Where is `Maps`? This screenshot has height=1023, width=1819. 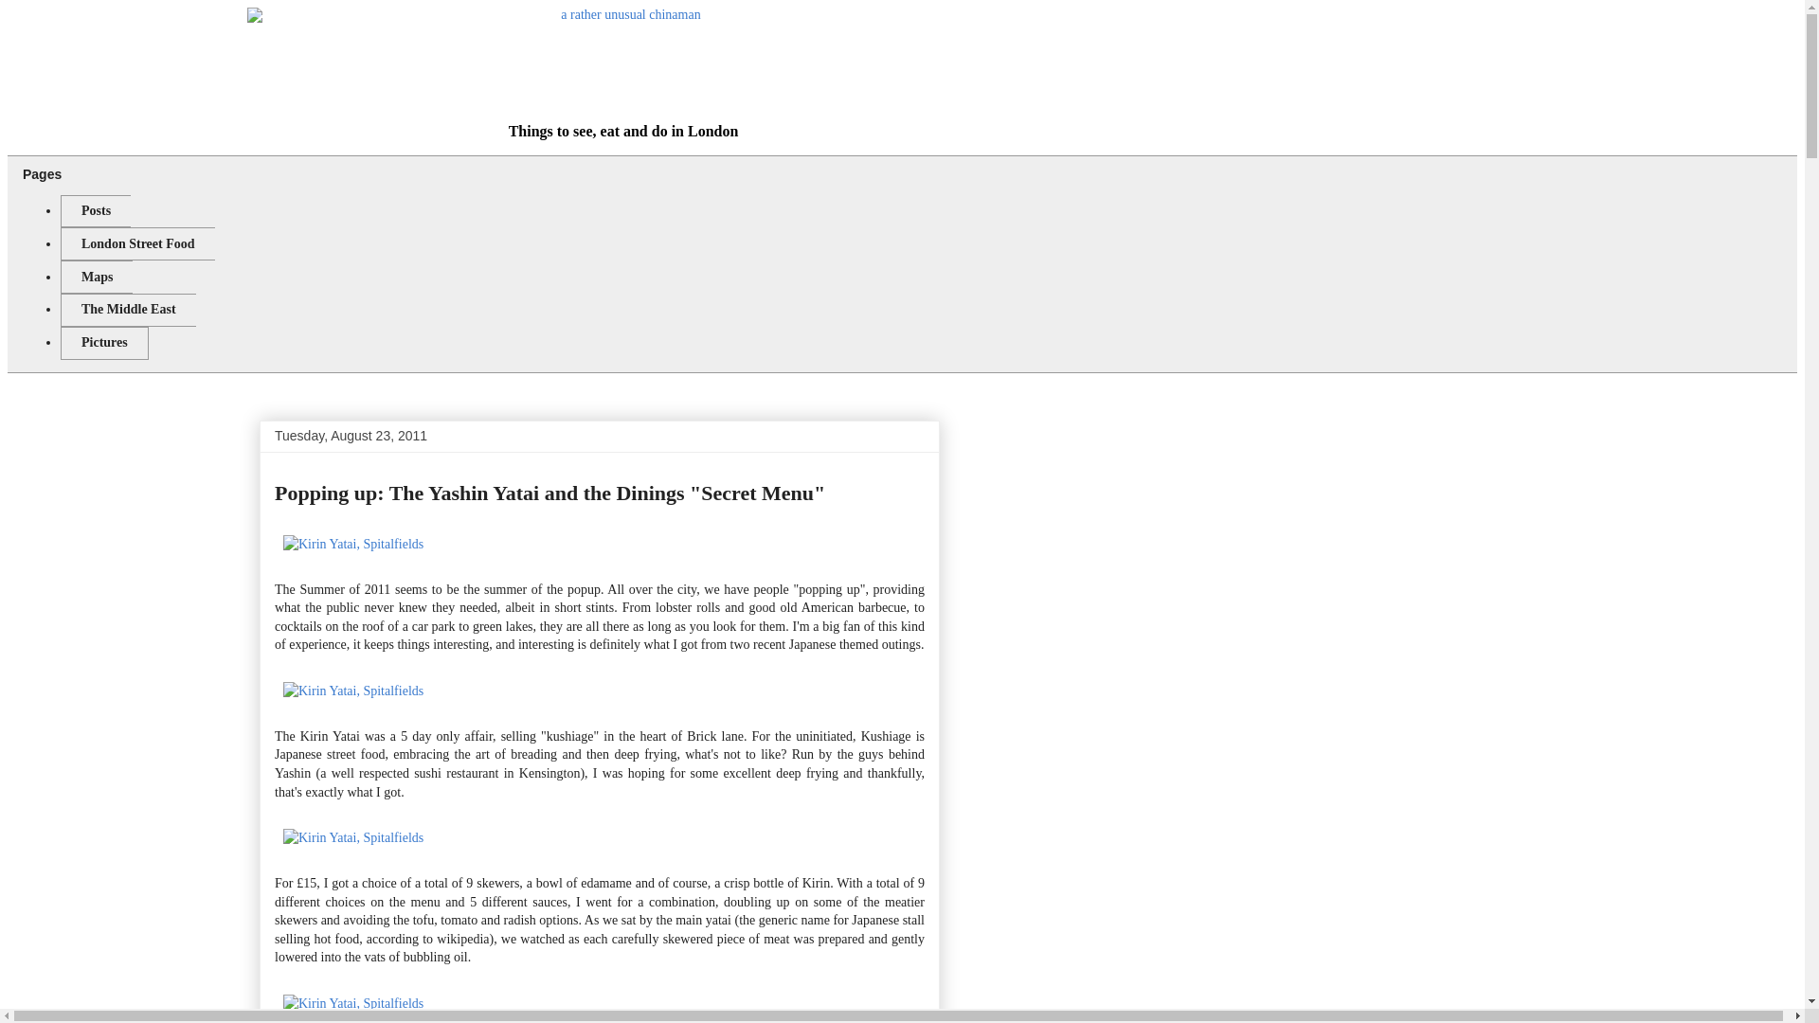
Maps is located at coordinates (97, 277).